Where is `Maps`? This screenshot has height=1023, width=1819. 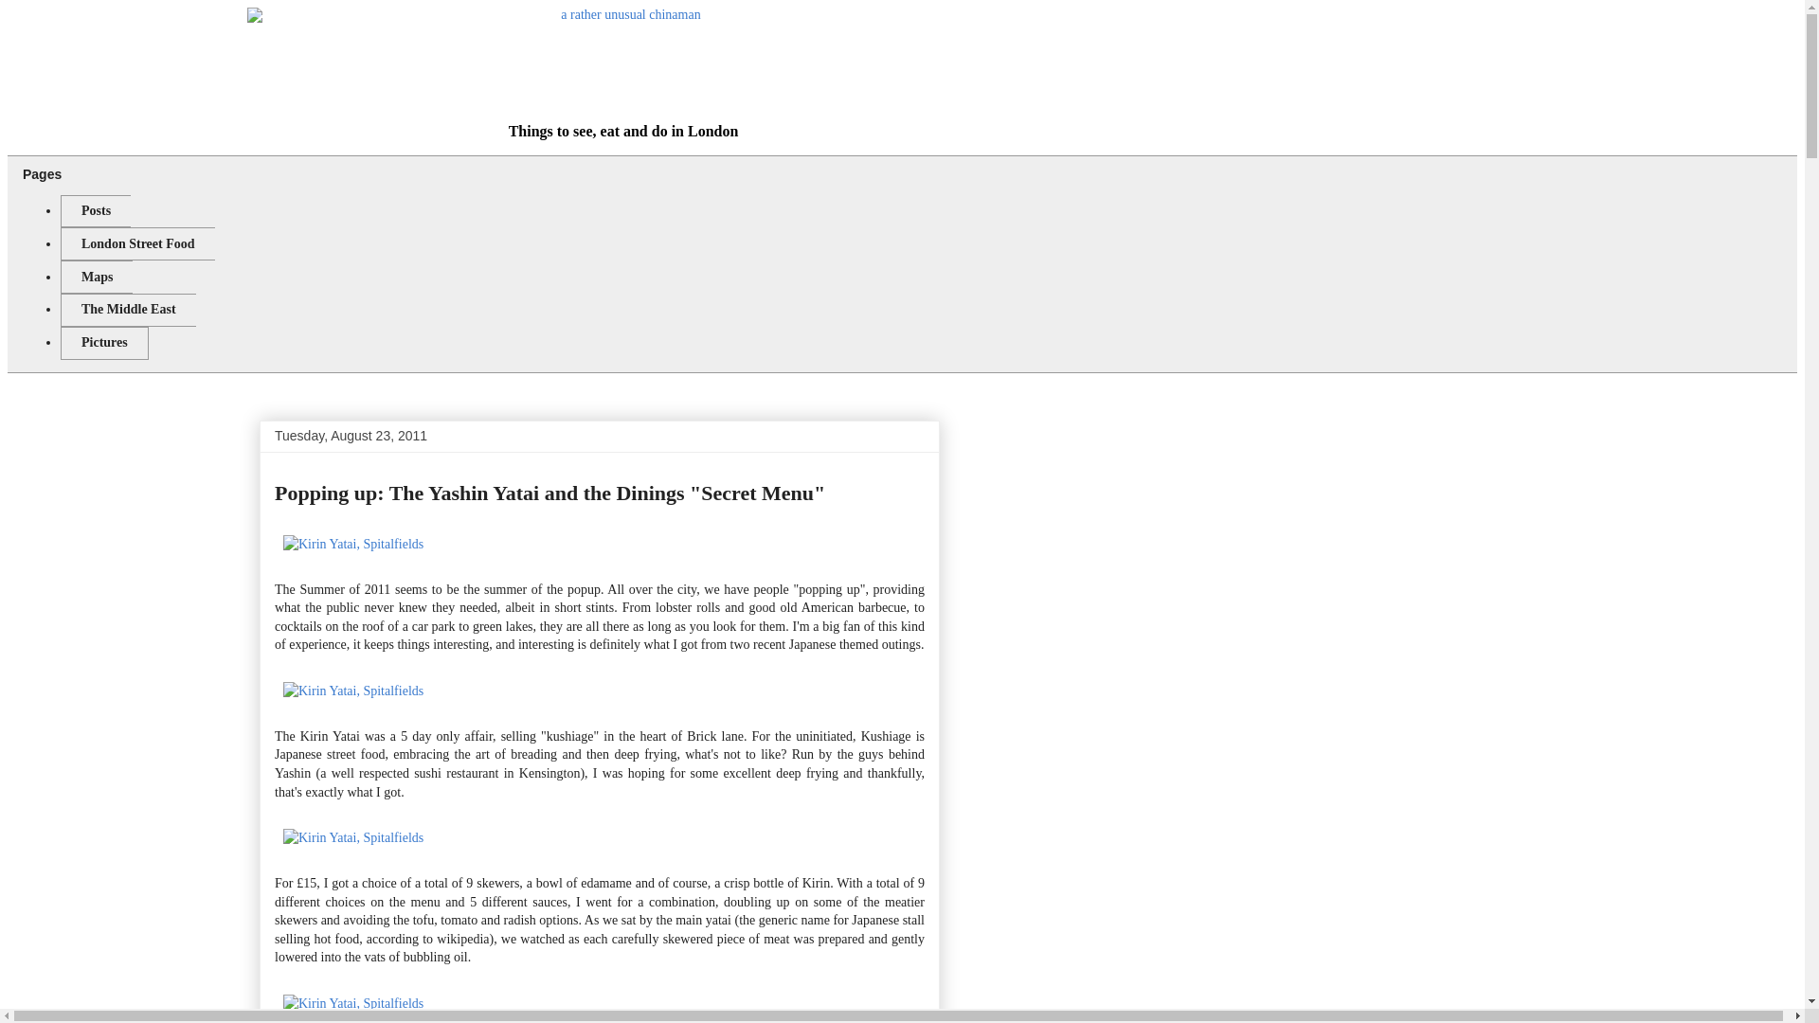
Maps is located at coordinates (97, 277).